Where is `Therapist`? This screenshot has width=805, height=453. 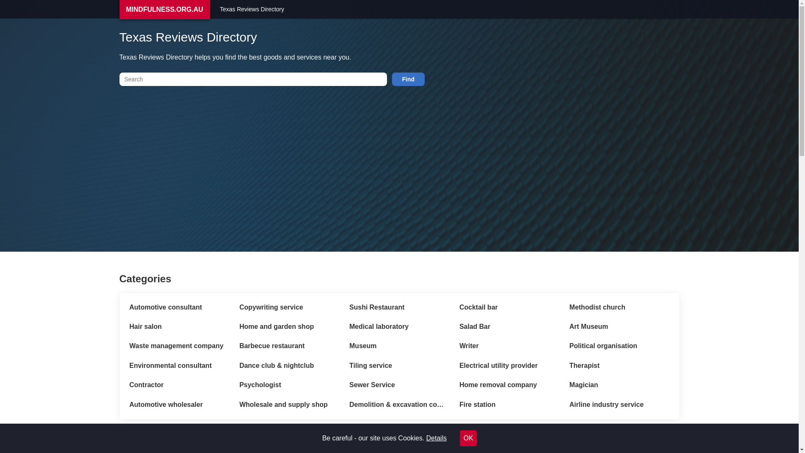
Therapist is located at coordinates (619, 366).